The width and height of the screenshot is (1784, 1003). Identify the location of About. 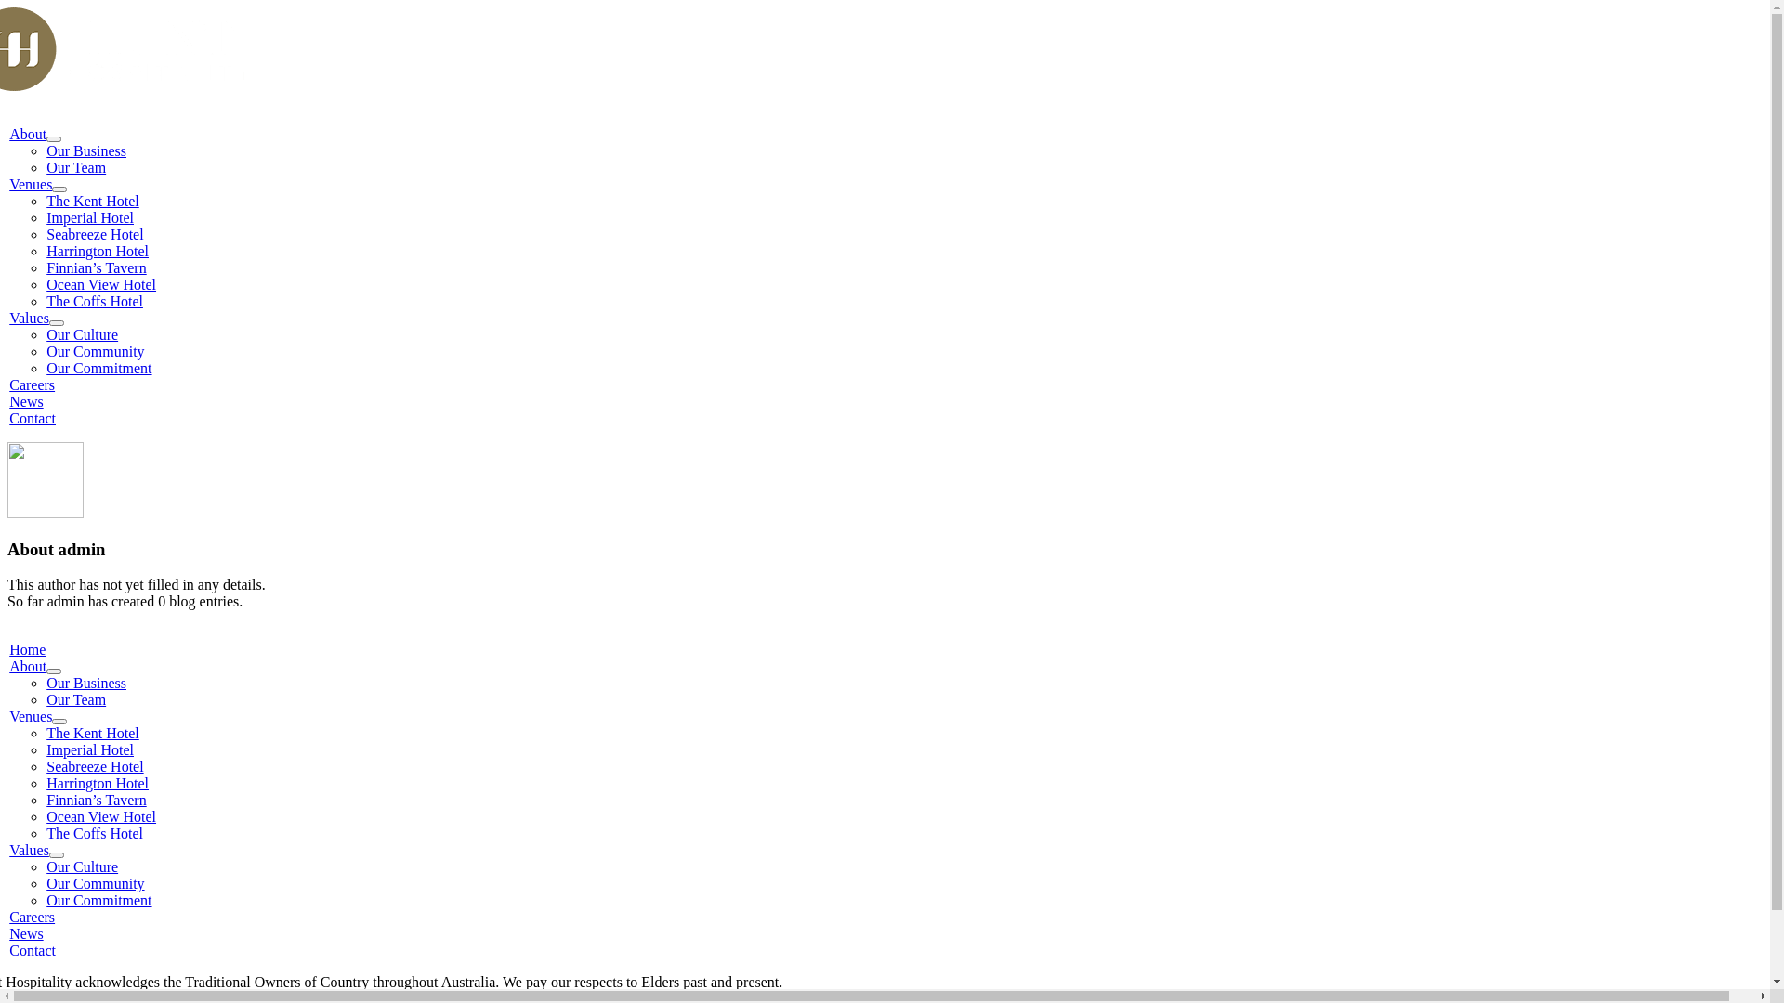
(28, 134).